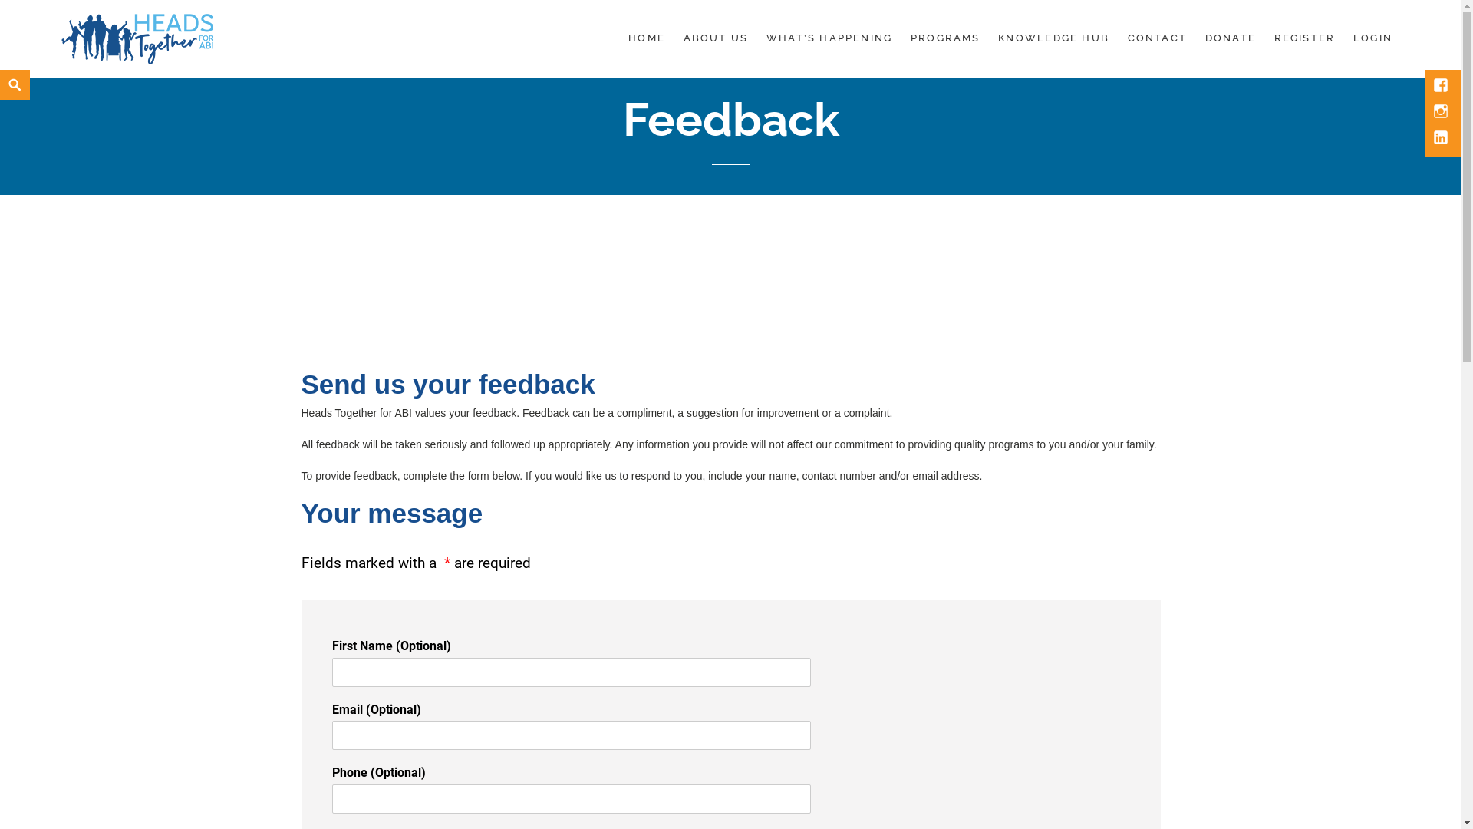 This screenshot has width=1473, height=829. I want to click on REGISTER, so click(1305, 38).